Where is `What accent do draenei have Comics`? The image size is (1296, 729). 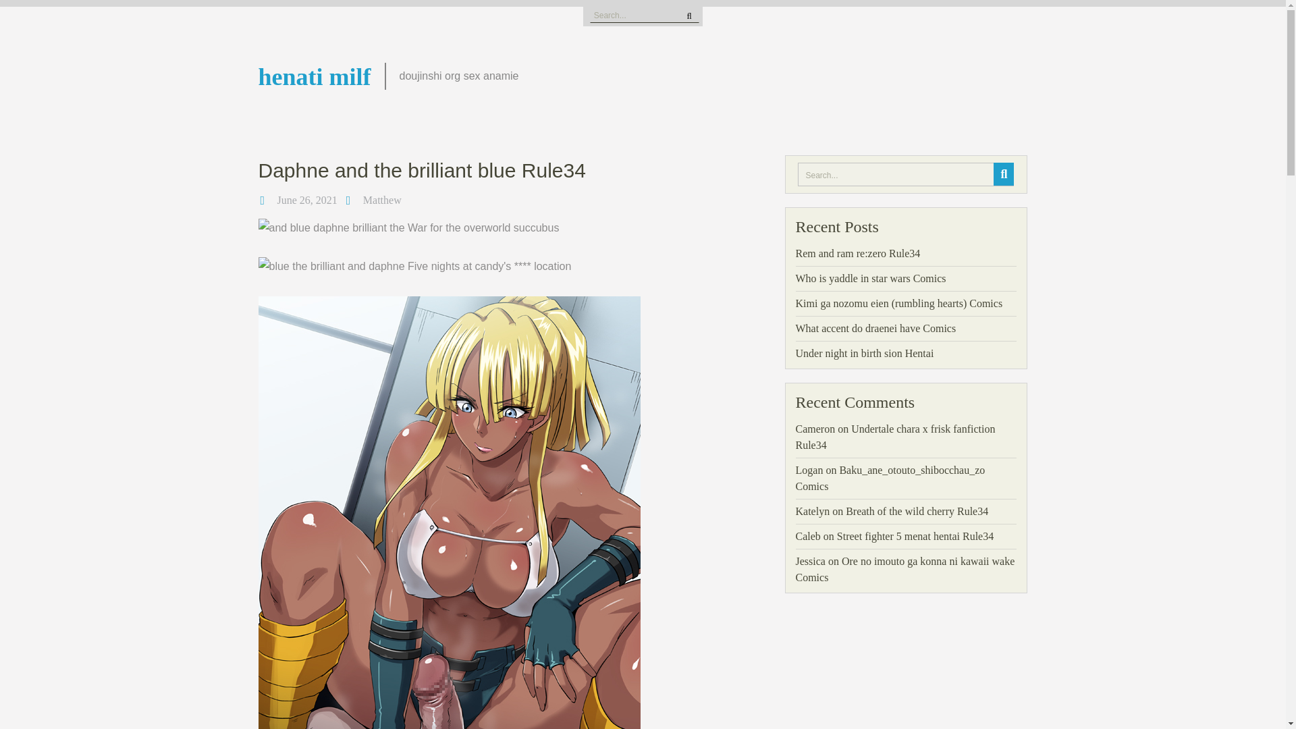 What accent do draenei have Comics is located at coordinates (875, 328).